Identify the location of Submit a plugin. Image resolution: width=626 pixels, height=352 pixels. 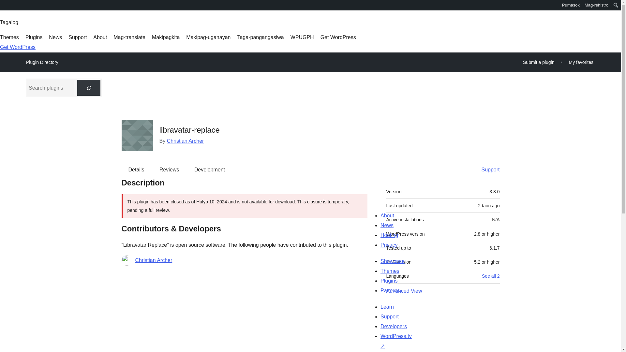
(539, 62).